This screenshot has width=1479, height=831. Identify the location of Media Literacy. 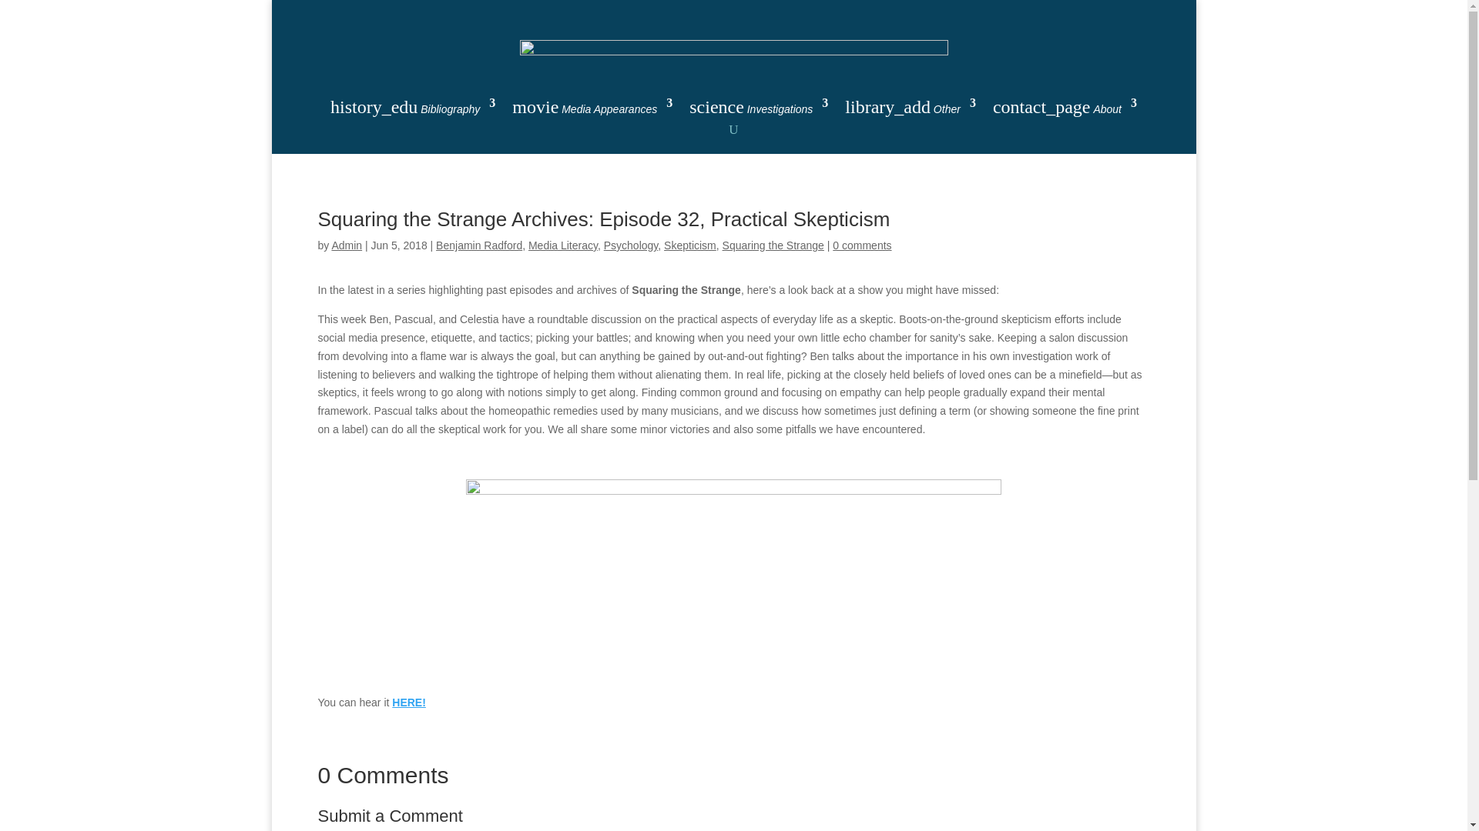
(562, 245).